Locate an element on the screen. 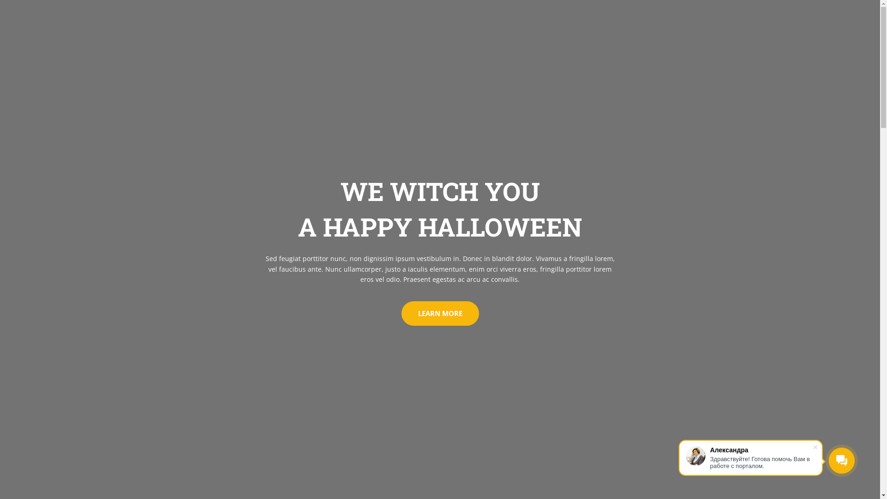 This screenshot has height=499, width=887. LEARN MORE is located at coordinates (440, 313).